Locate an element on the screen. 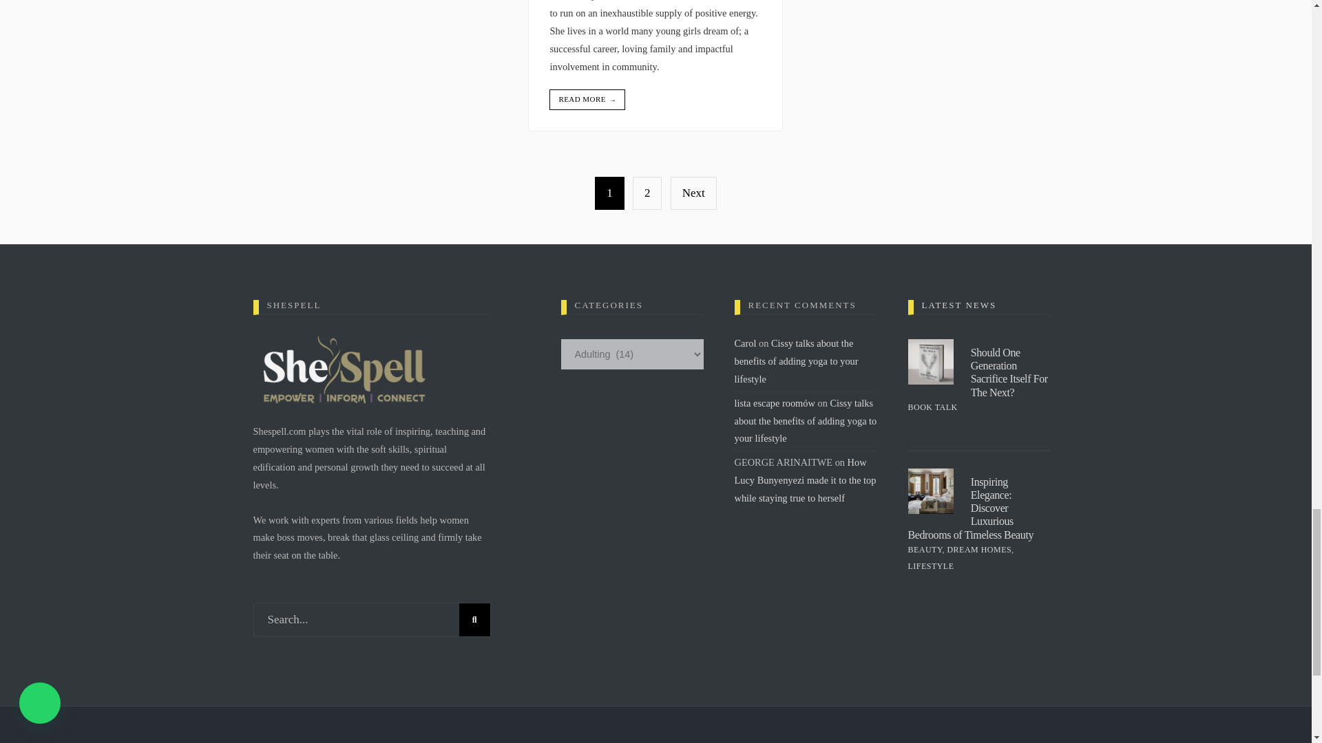 This screenshot has height=743, width=1322. Should One Generation Sacrifice Itself For The Next? is located at coordinates (1009, 372).